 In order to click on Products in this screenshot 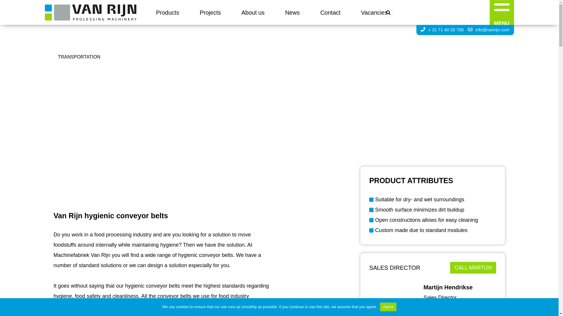, I will do `click(167, 13)`.